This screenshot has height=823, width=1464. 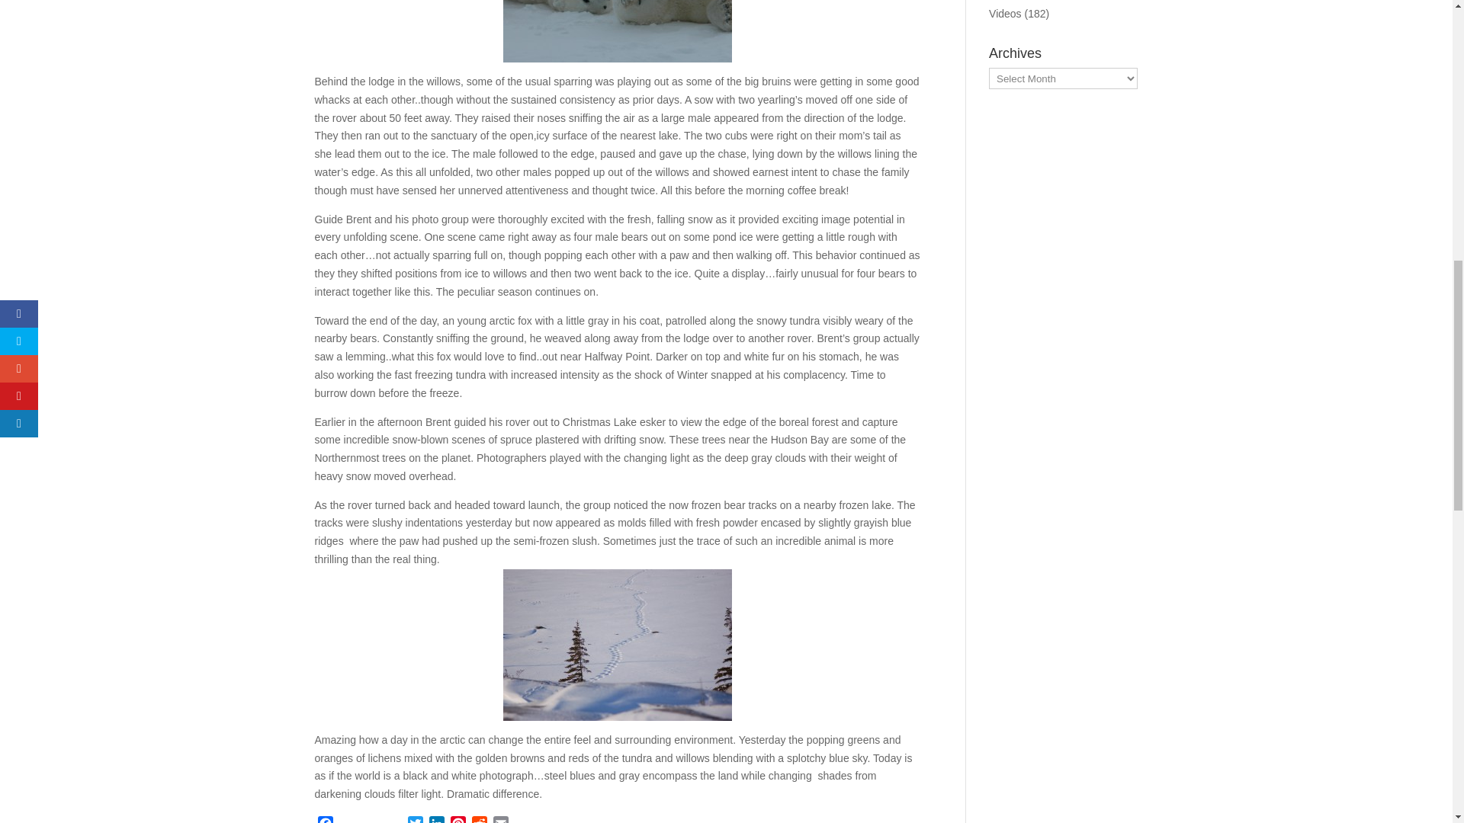 I want to click on Facebook, so click(x=325, y=820).